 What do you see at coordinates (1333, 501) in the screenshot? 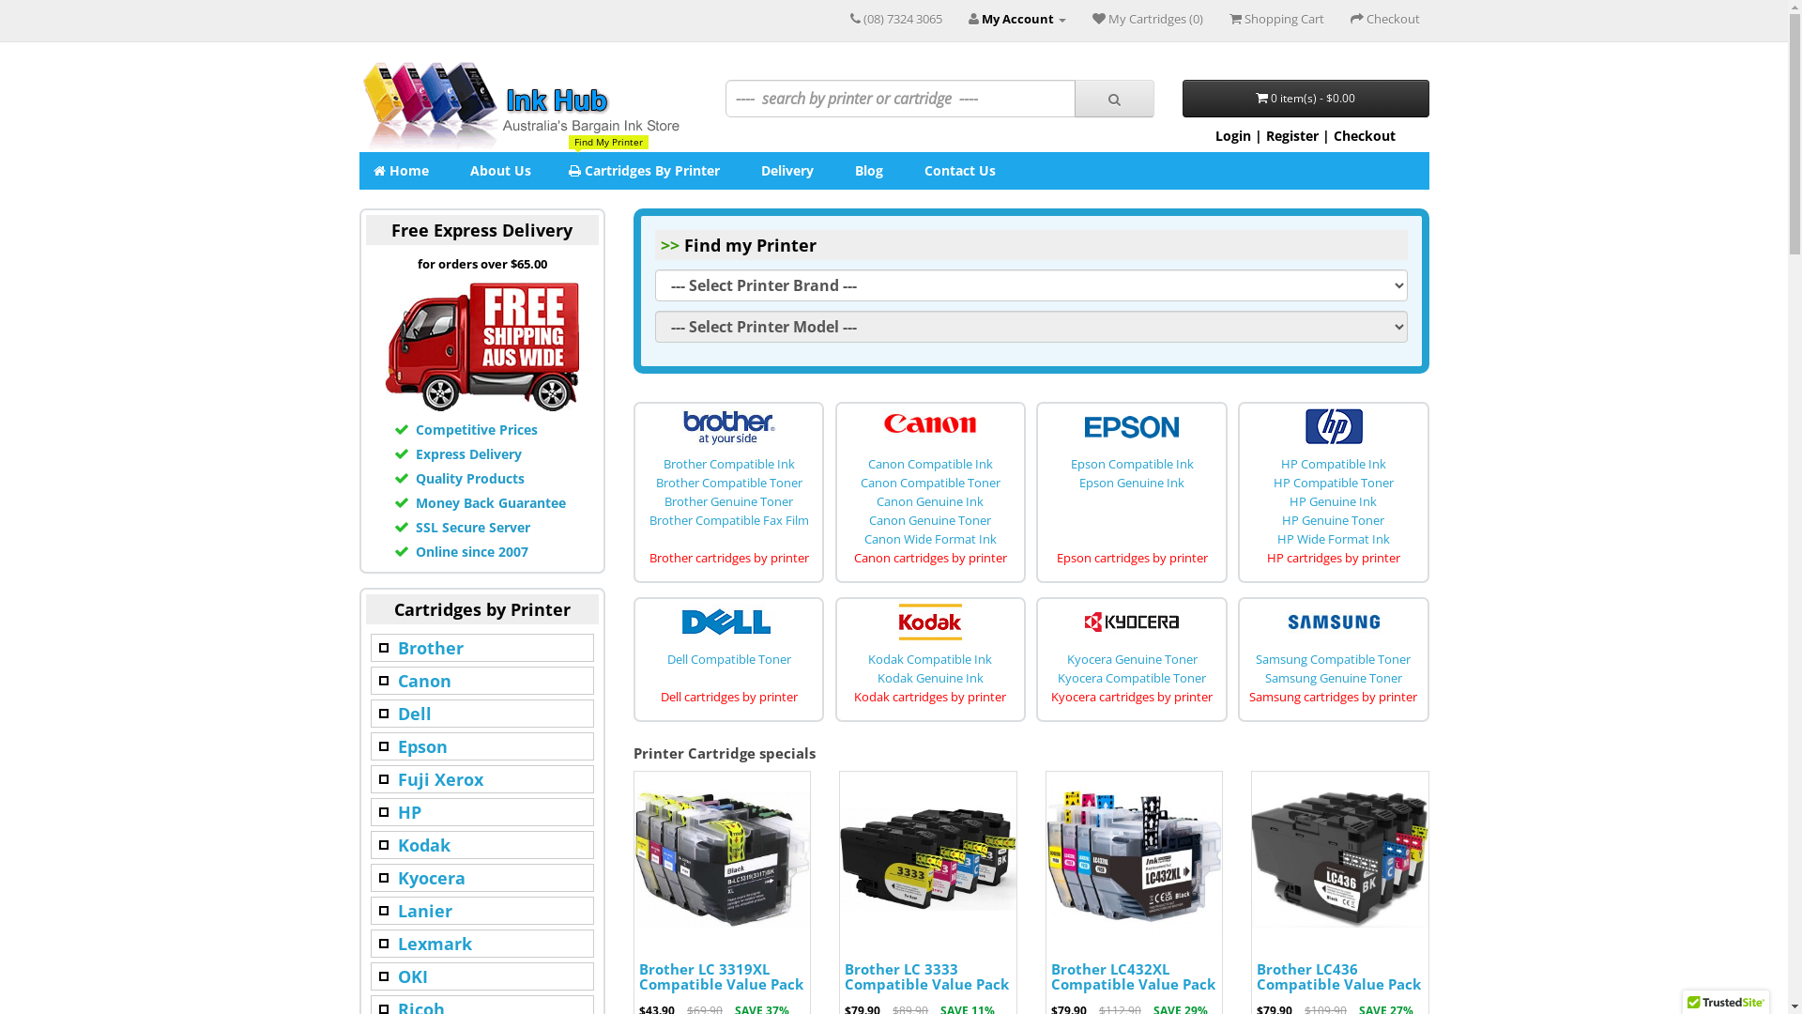
I see `HP Genuine Ink` at bounding box center [1333, 501].